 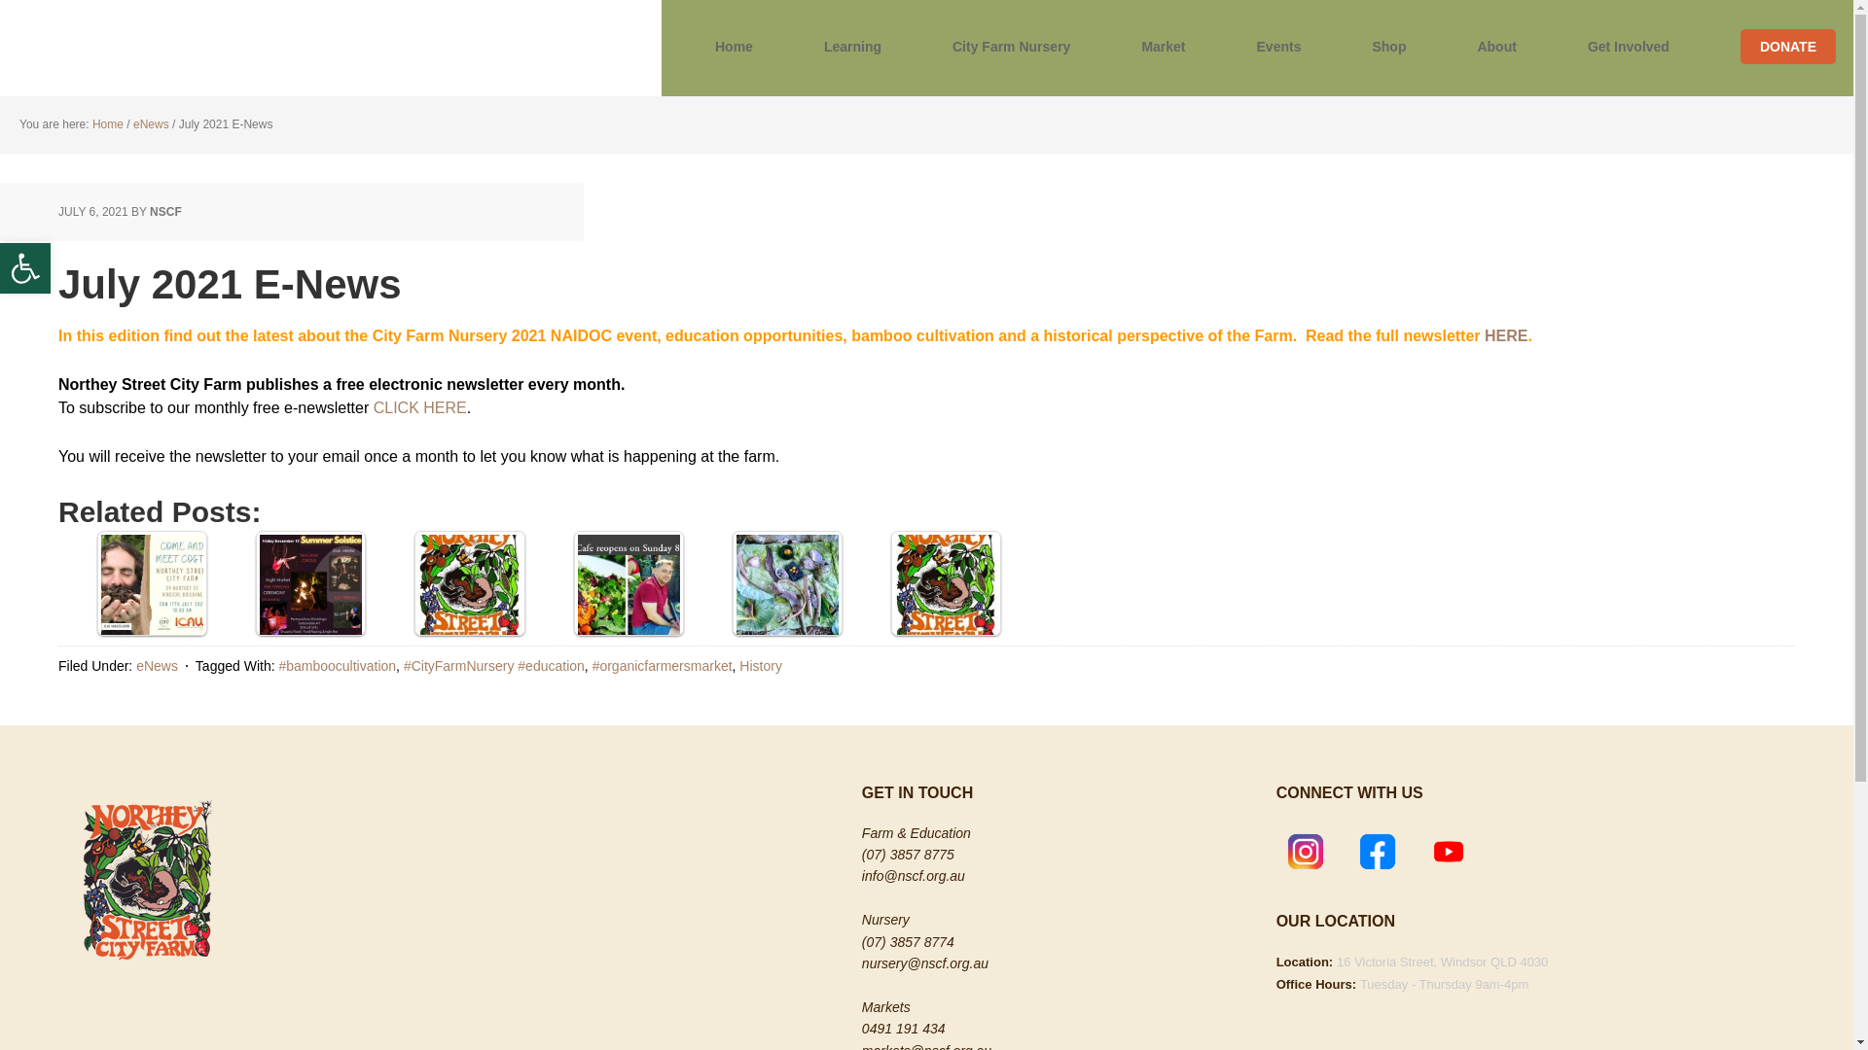 What do you see at coordinates (152, 585) in the screenshot?
I see `July E-News` at bounding box center [152, 585].